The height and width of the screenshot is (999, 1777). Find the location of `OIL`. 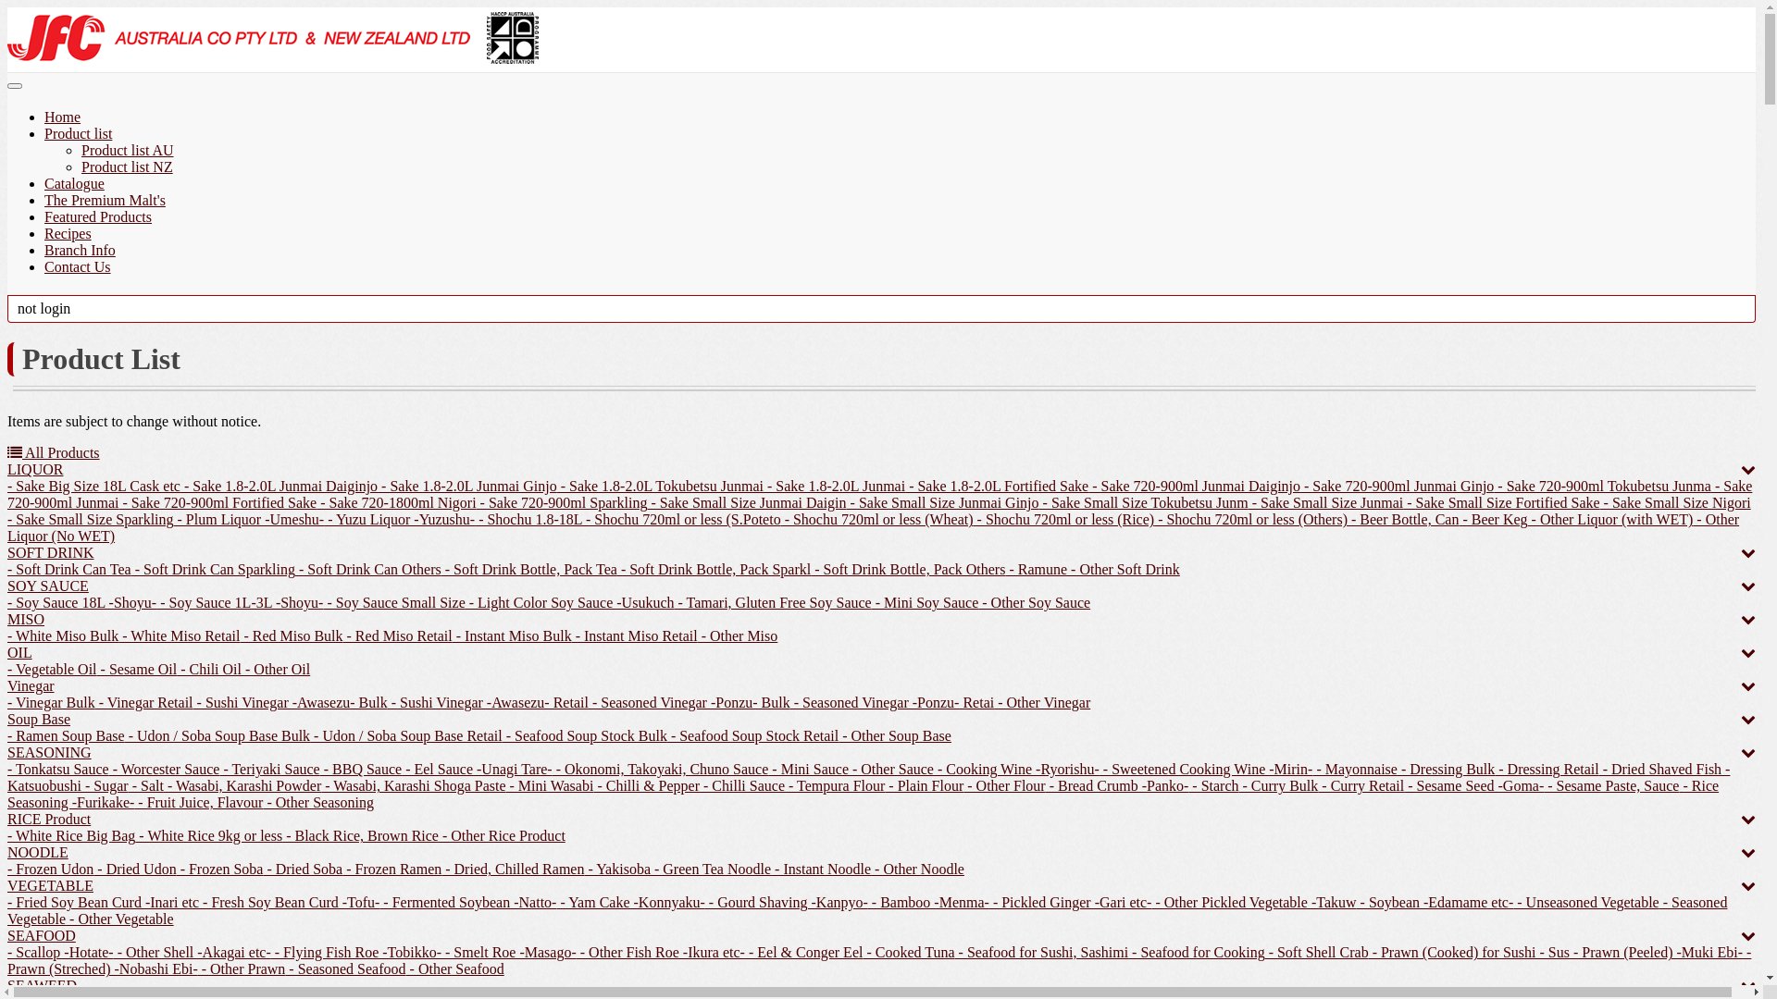

OIL is located at coordinates (20, 653).